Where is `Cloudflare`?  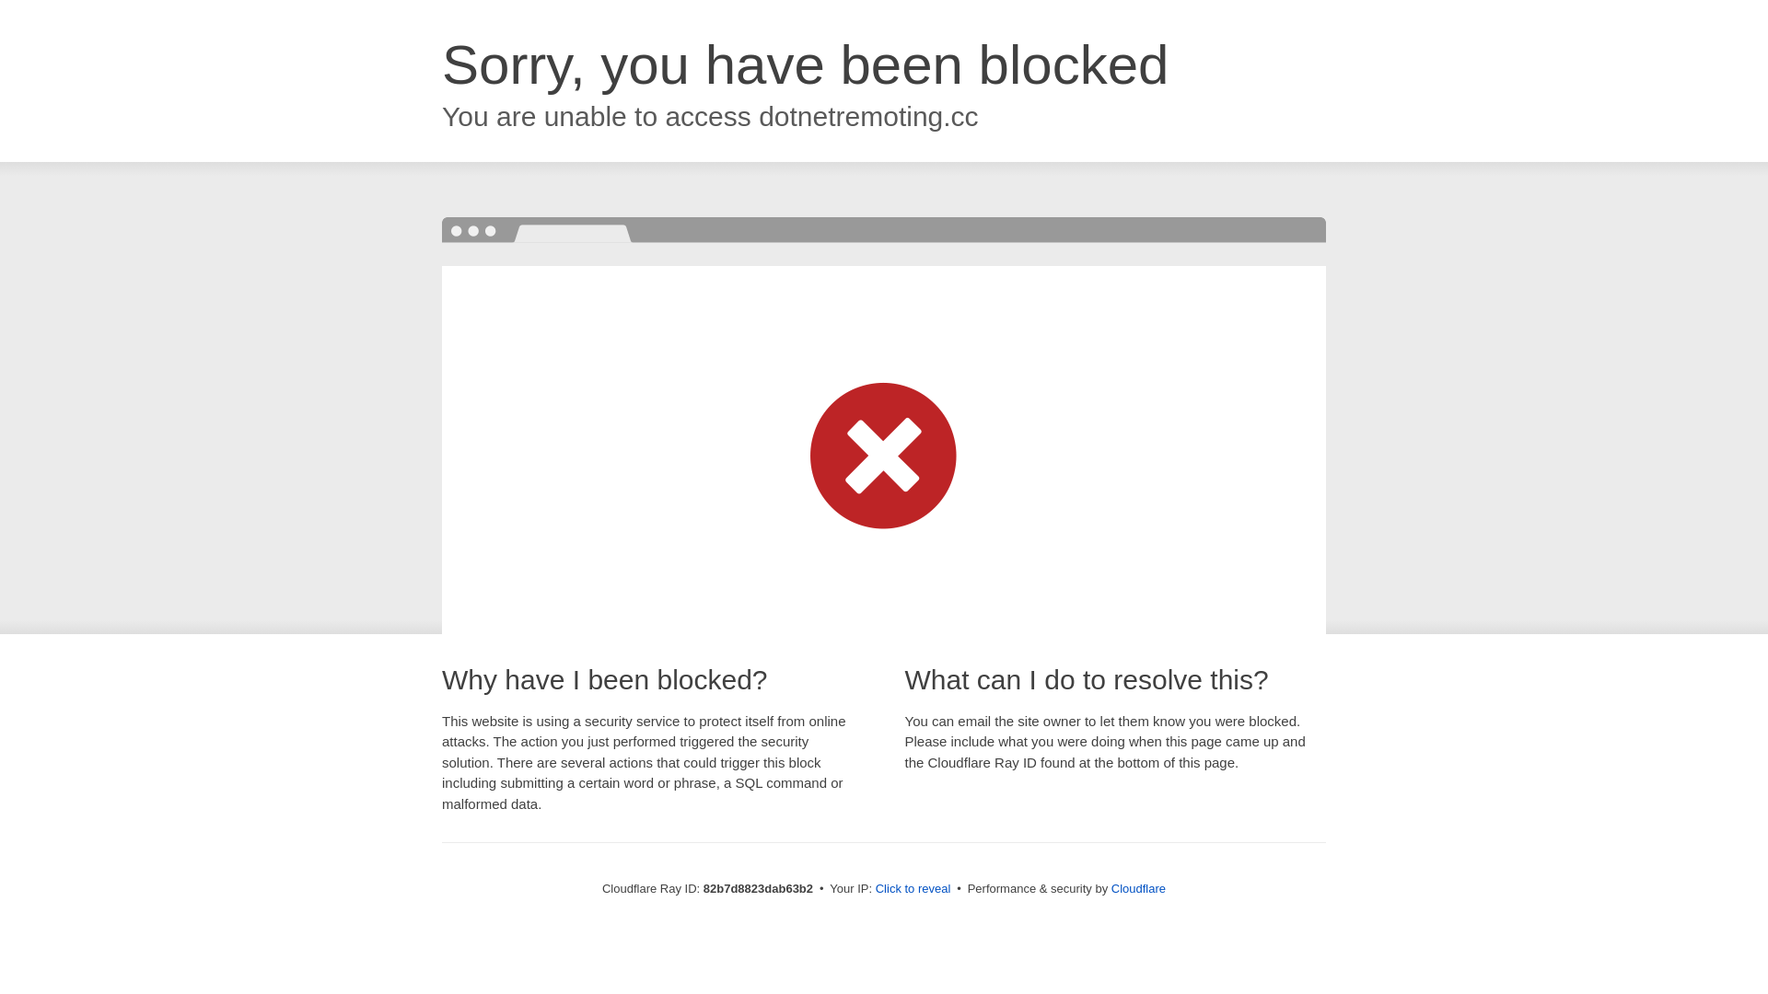
Cloudflare is located at coordinates (1138, 889).